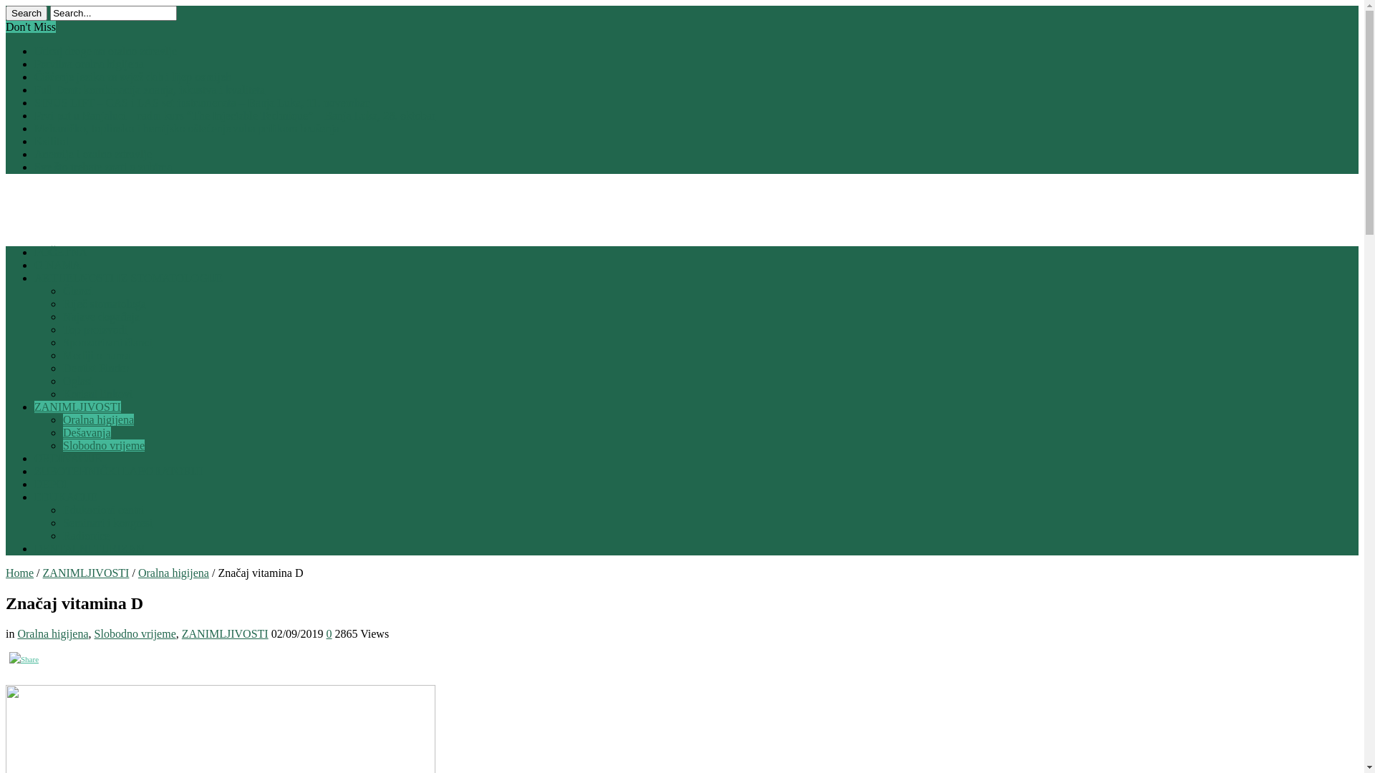 The image size is (1375, 773). Describe the element at coordinates (52, 633) in the screenshot. I see `Oralna higijena` at that location.